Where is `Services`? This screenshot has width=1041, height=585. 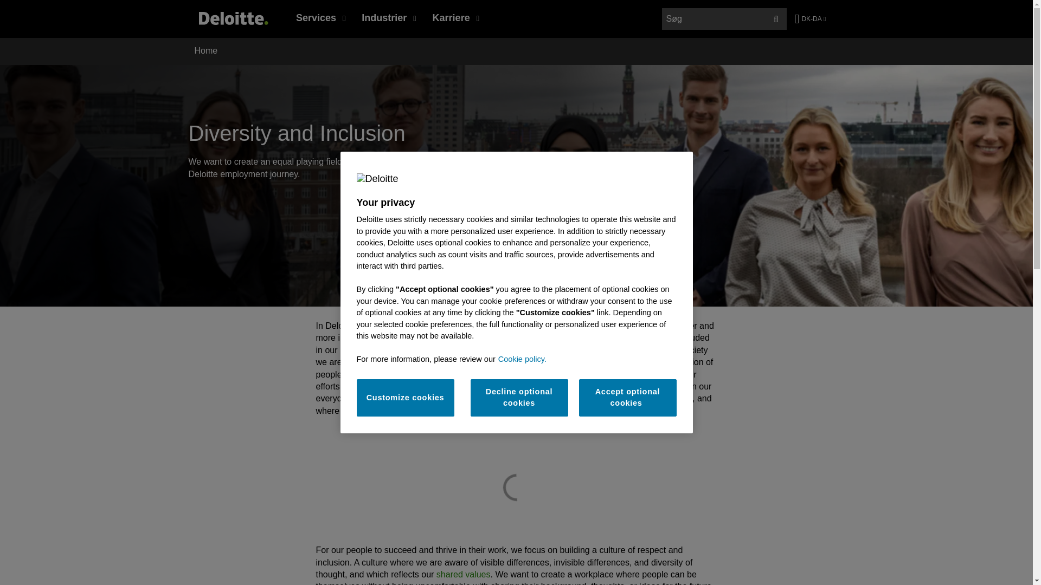
Services is located at coordinates (321, 17).